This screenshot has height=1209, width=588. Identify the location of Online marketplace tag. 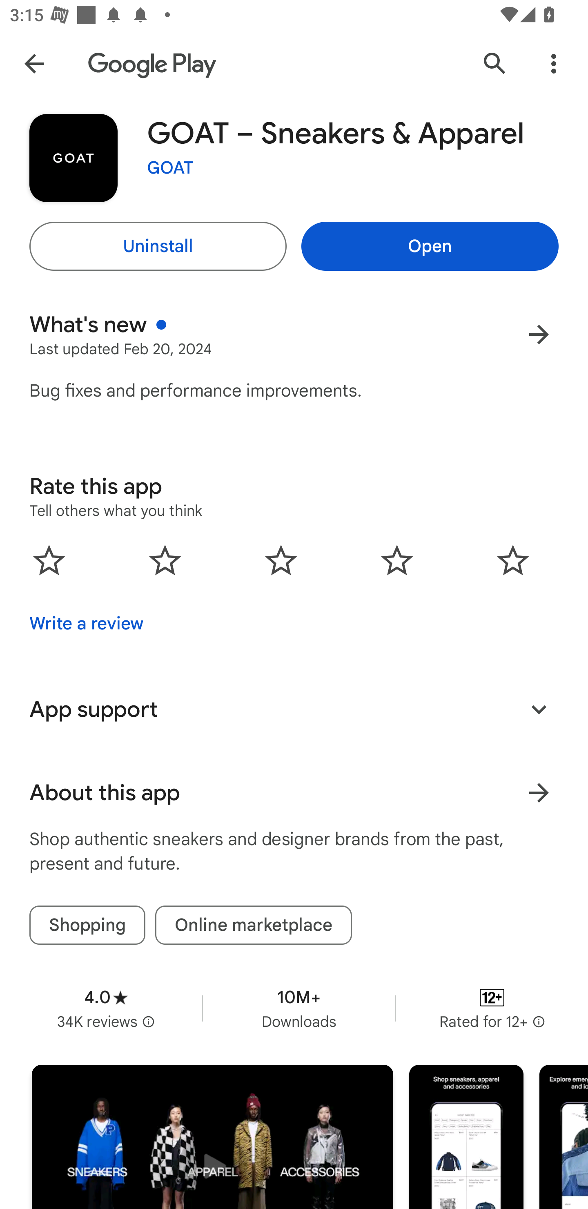
(254, 926).